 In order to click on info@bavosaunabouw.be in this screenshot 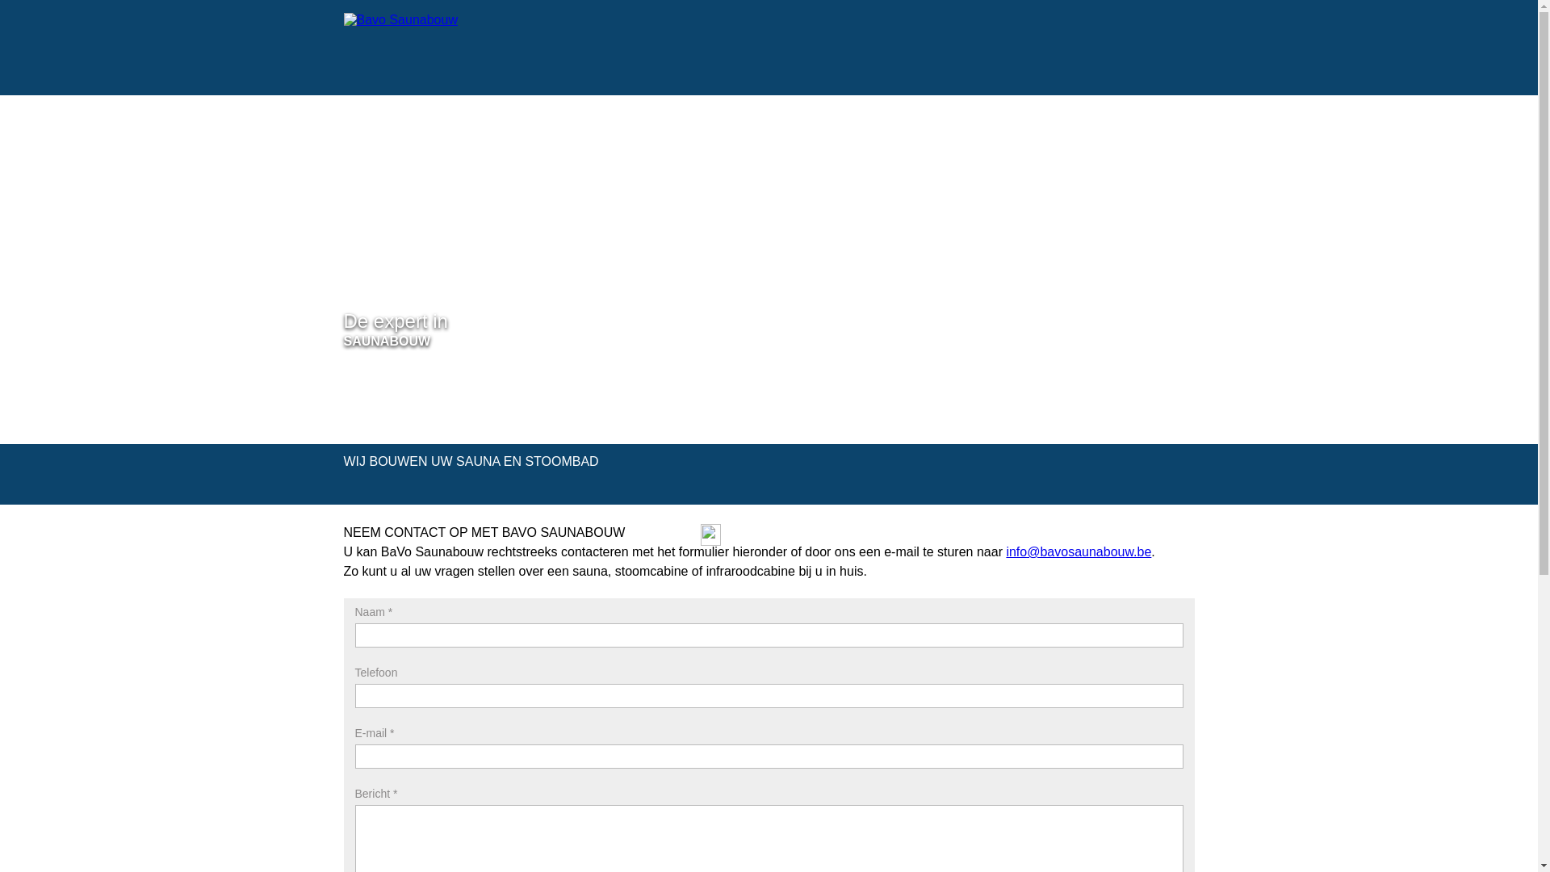, I will do `click(1079, 552)`.